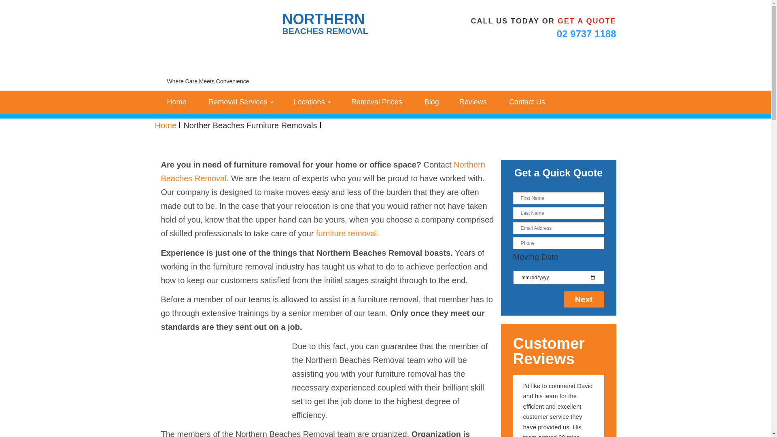  Describe the element at coordinates (526, 102) in the screenshot. I see ` Contact Us` at that location.